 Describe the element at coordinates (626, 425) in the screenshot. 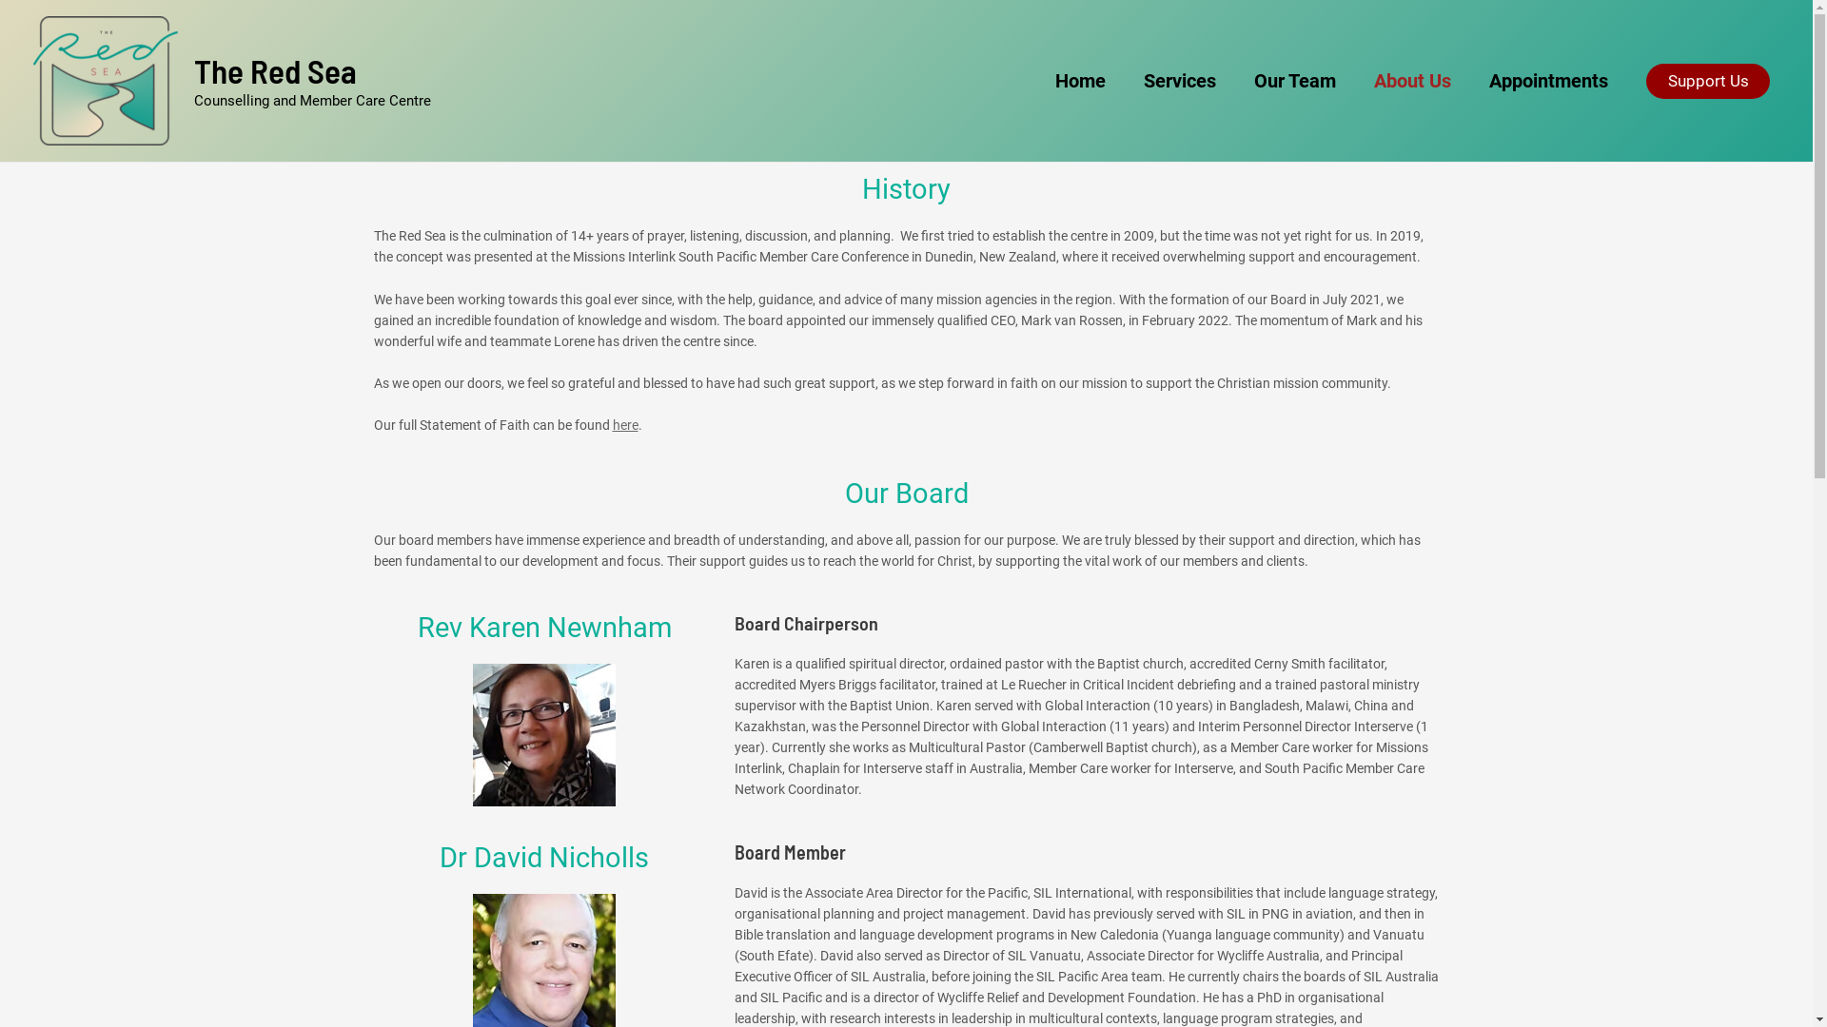

I see `here` at that location.